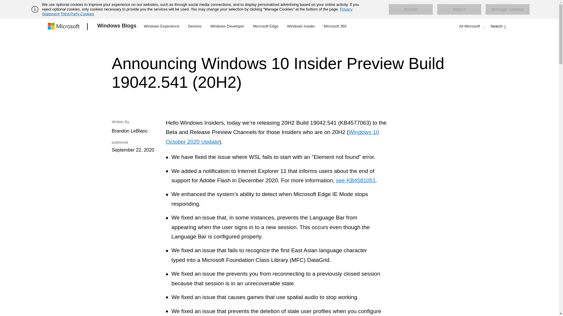 The width and height of the screenshot is (563, 316). I want to click on Windows Experience, so click(161, 26).